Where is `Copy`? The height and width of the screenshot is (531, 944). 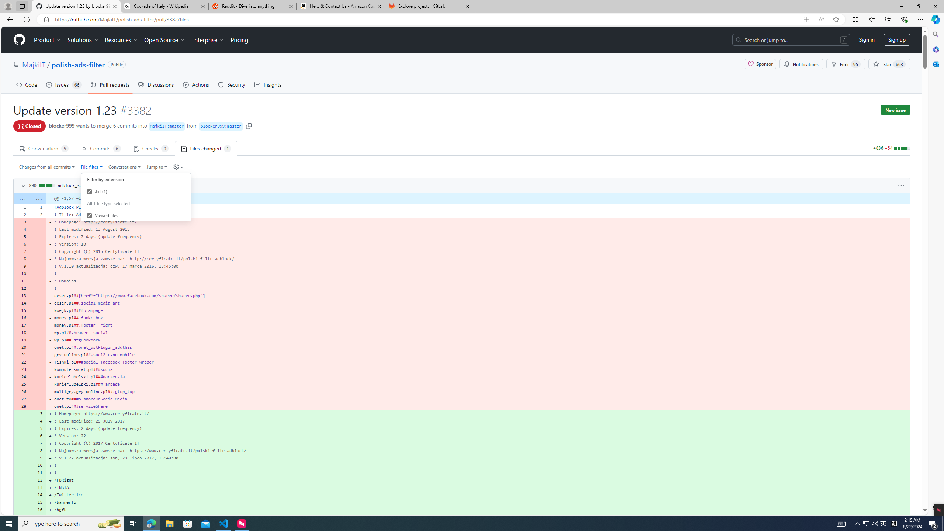
Copy is located at coordinates (176, 185).